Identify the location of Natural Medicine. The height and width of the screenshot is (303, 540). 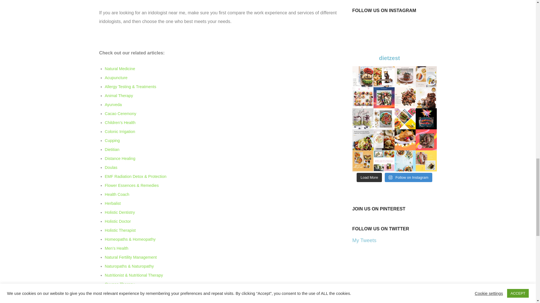
(120, 68).